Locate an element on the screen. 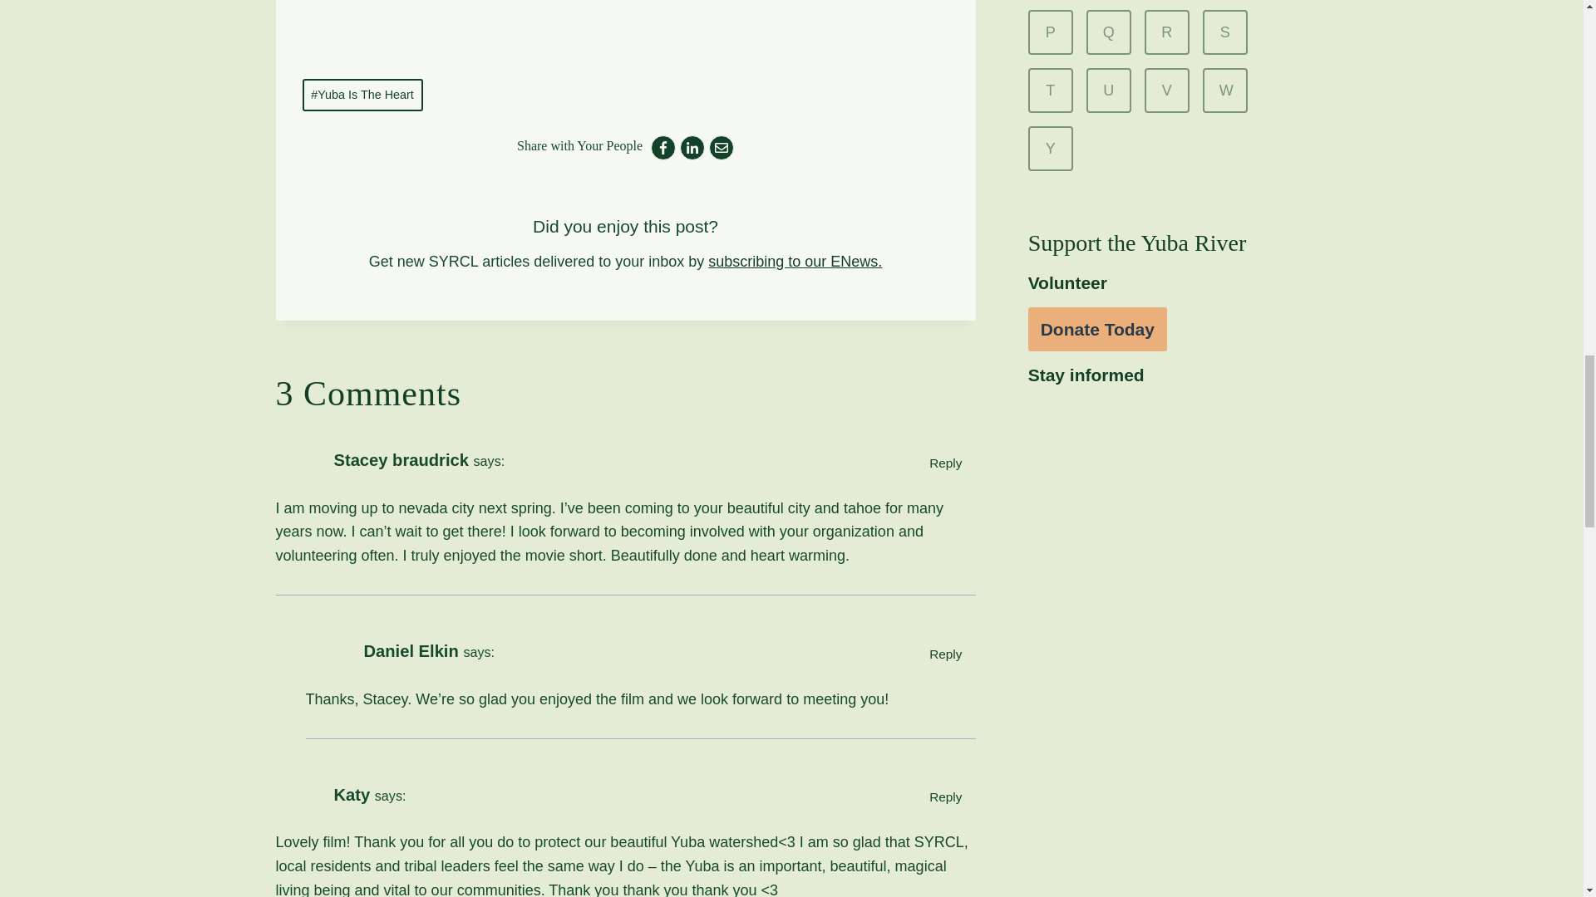 This screenshot has width=1596, height=897. Reply is located at coordinates (946, 463).